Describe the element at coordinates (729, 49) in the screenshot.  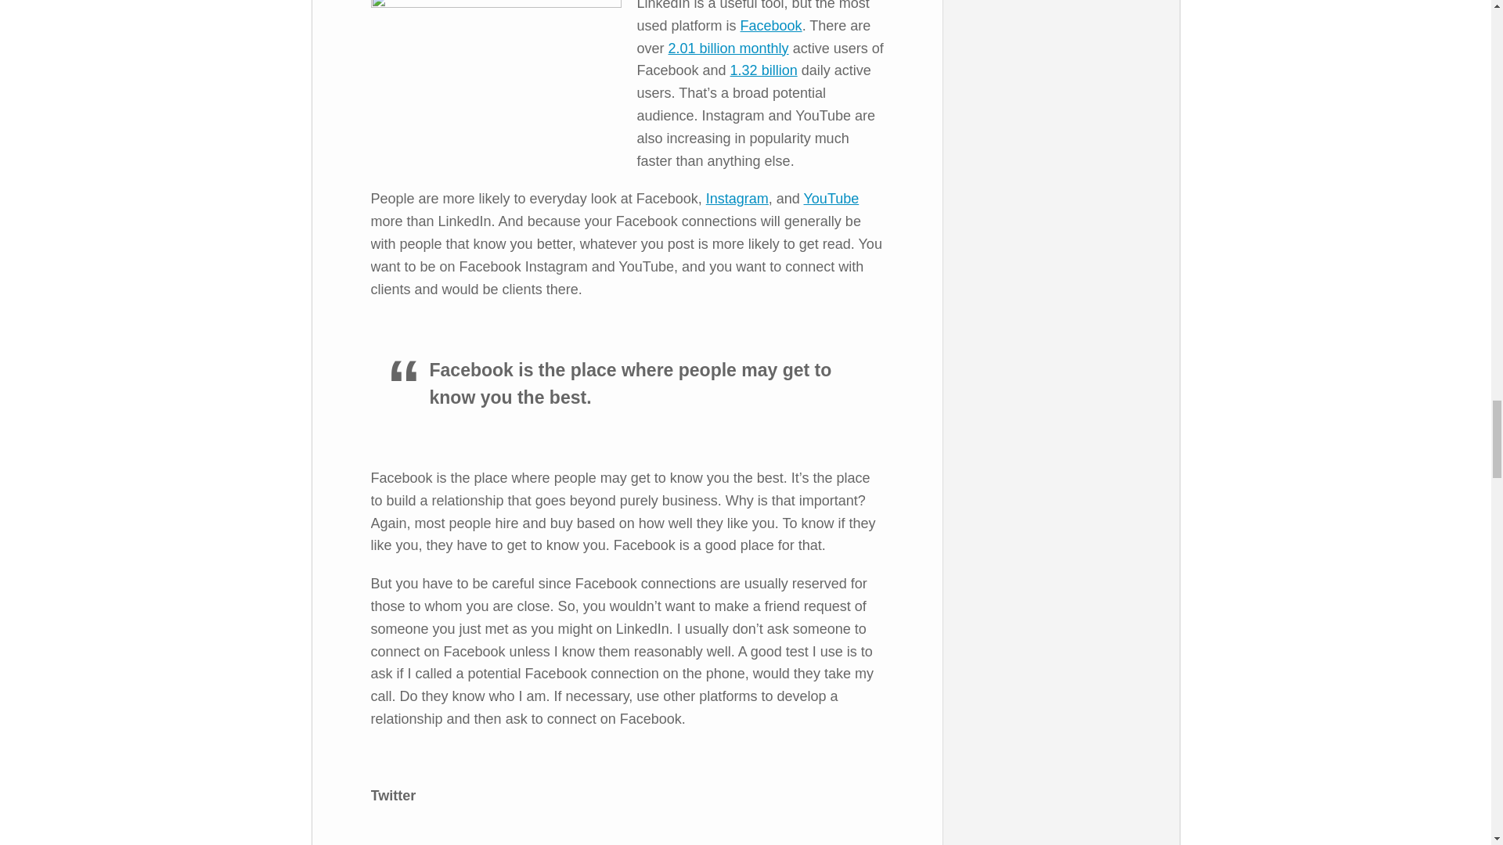
I see `2.01 billion monthly` at that location.